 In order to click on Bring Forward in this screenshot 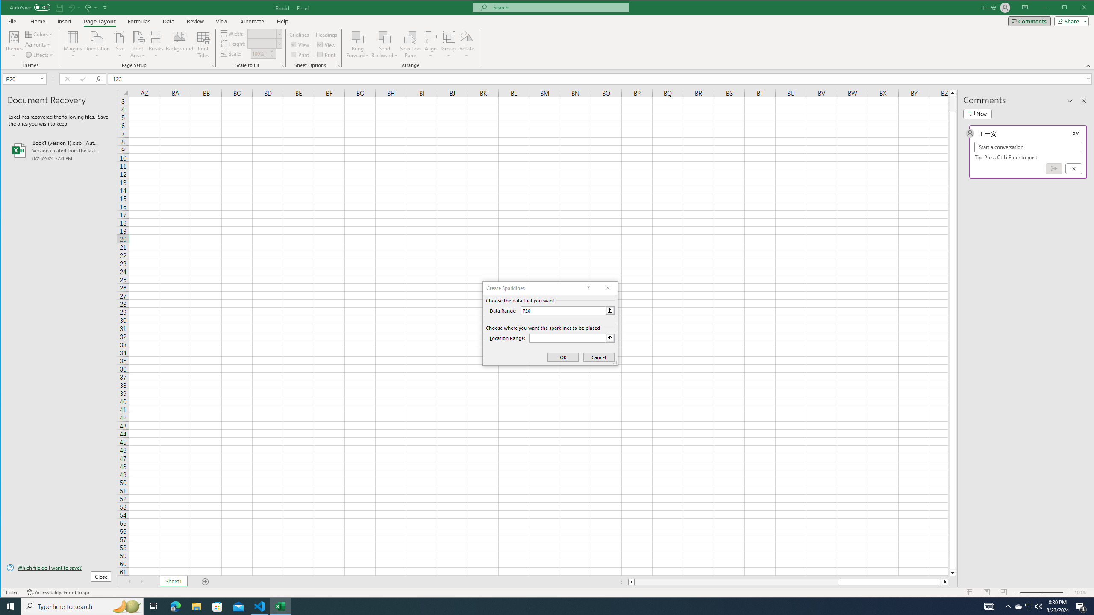, I will do `click(358, 37)`.